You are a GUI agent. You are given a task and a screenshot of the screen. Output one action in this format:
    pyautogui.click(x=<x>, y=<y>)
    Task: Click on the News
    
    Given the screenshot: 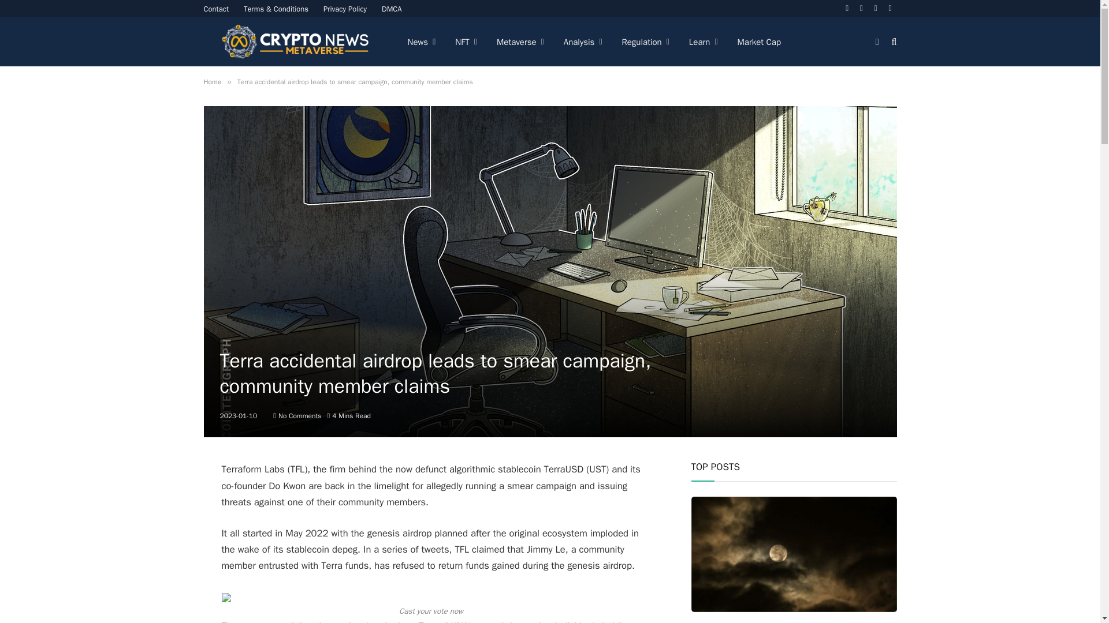 What is the action you would take?
    pyautogui.click(x=421, y=42)
    